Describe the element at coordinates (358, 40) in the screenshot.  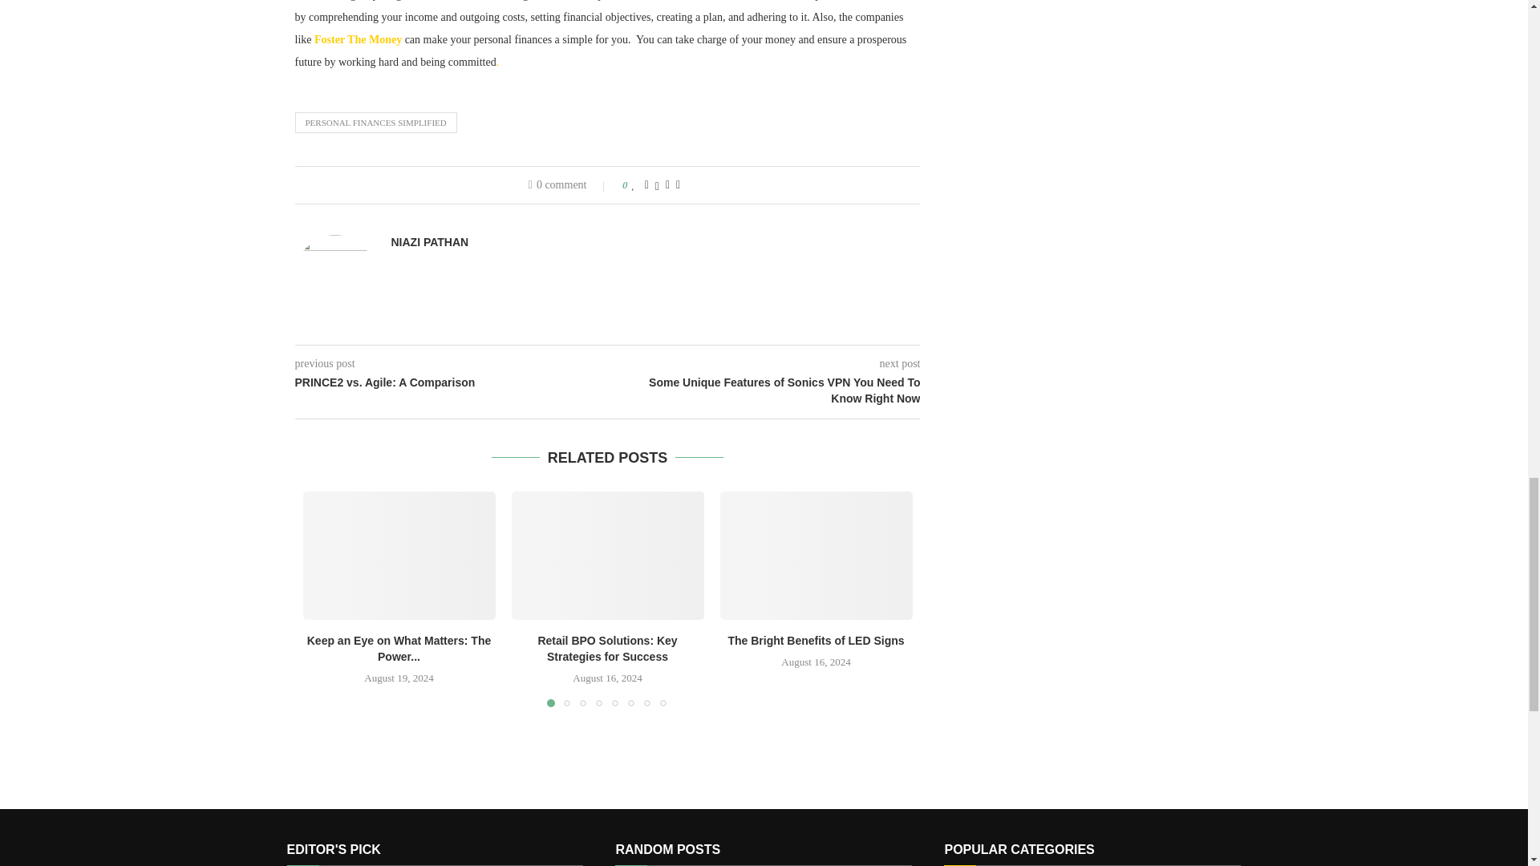
I see `Foster The Money` at that location.